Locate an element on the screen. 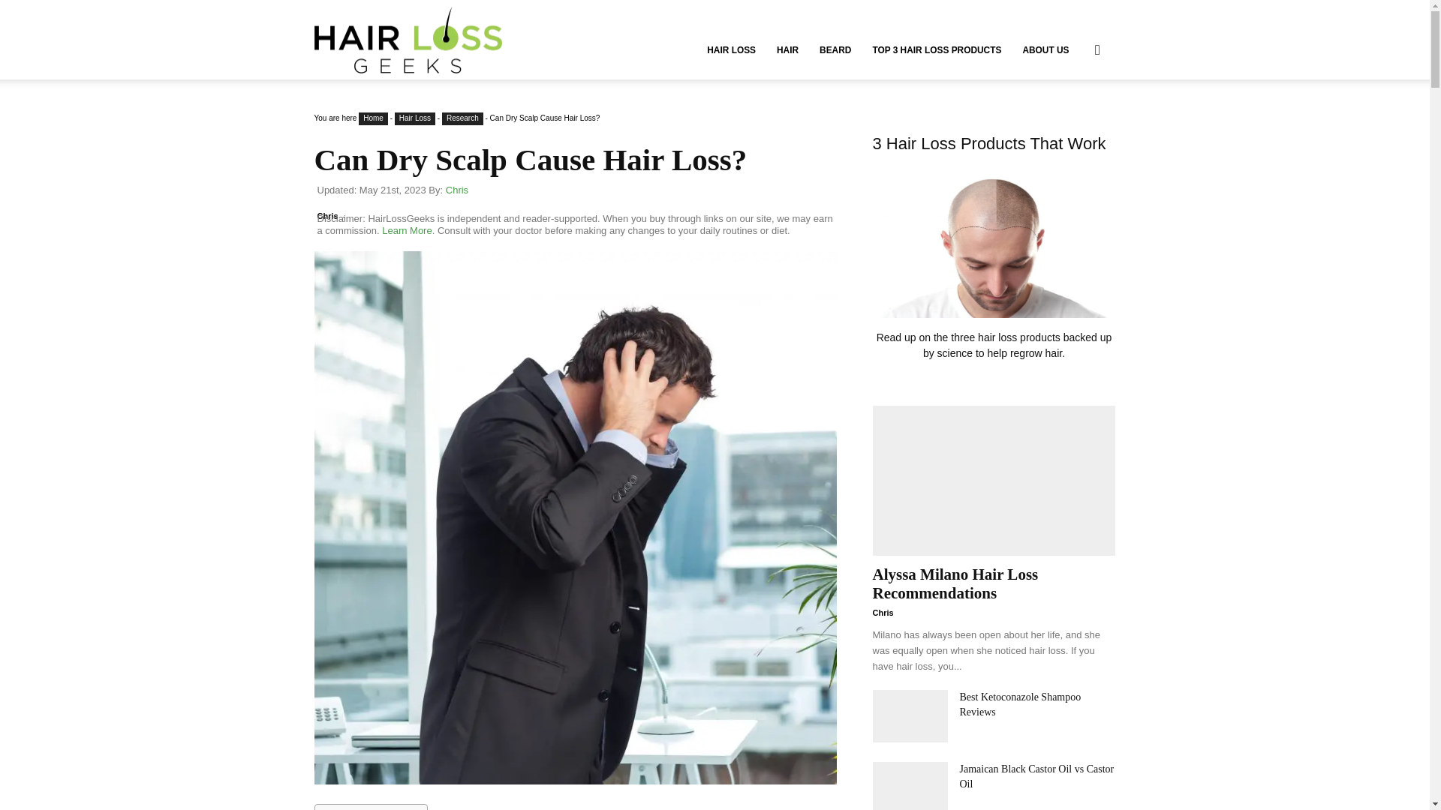  Hair Loss Geeks is located at coordinates (408, 40).